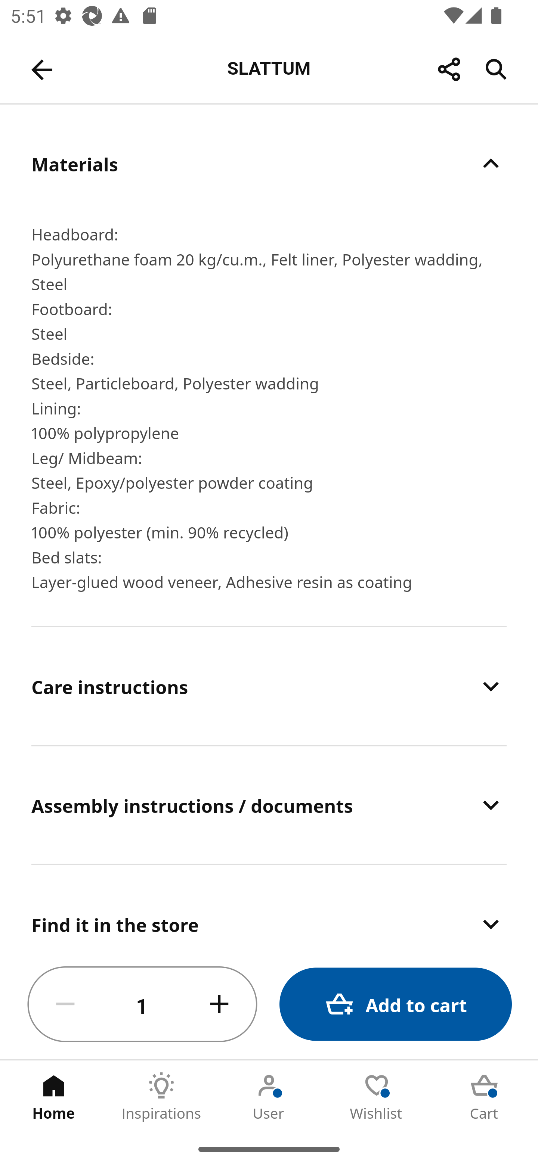 The image size is (538, 1165). I want to click on Find it in the store, so click(269, 908).